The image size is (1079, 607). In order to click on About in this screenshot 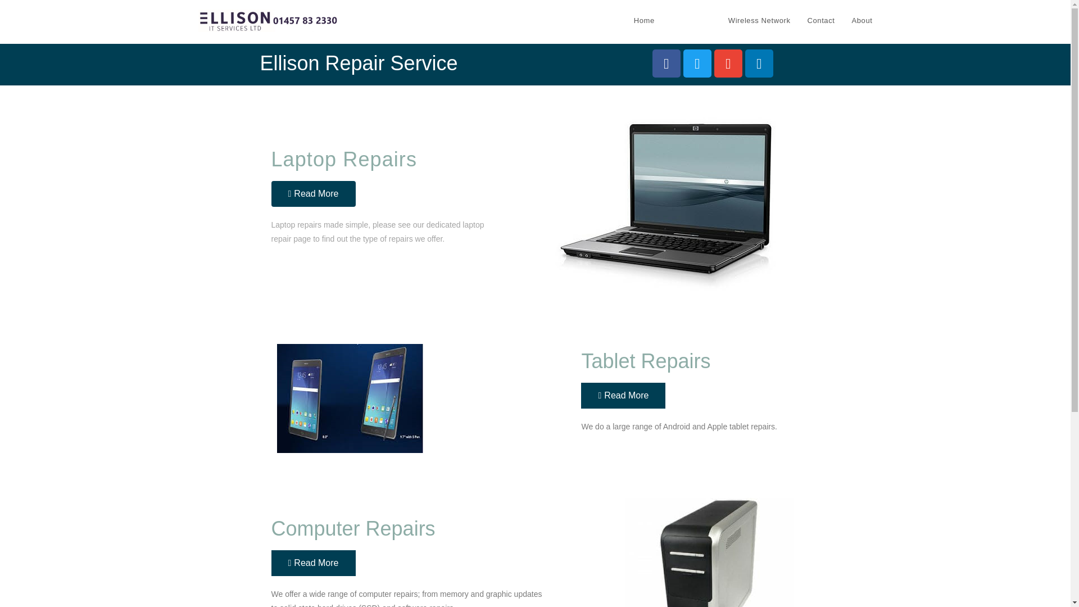, I will do `click(862, 21)`.